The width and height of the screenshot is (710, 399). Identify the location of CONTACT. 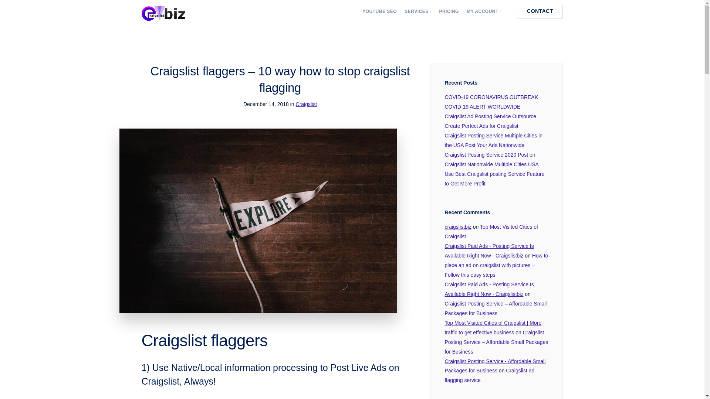
(540, 11).